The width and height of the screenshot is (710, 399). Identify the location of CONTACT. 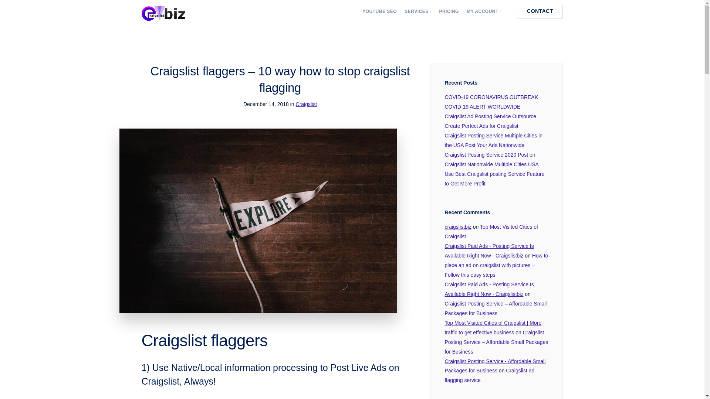
(540, 11).